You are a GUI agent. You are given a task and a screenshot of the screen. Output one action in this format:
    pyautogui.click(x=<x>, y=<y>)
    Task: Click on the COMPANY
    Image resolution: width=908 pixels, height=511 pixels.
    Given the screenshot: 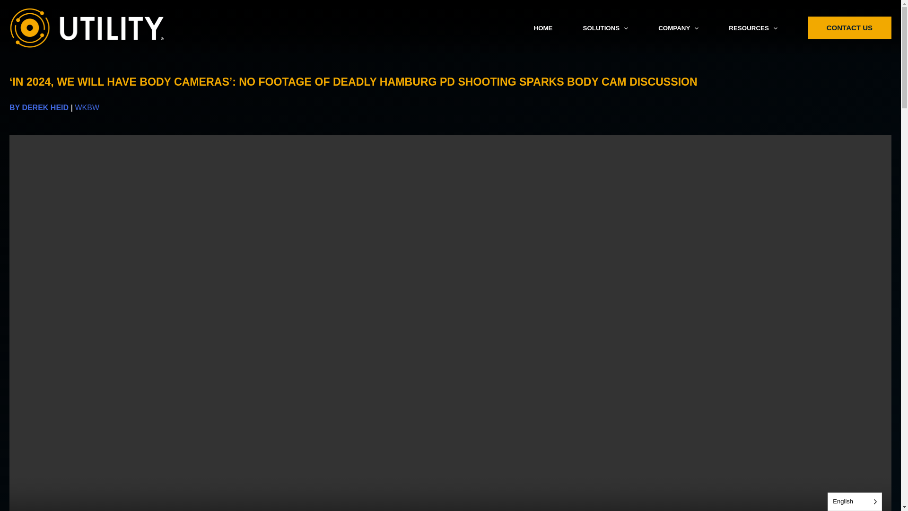 What is the action you would take?
    pyautogui.click(x=678, y=28)
    